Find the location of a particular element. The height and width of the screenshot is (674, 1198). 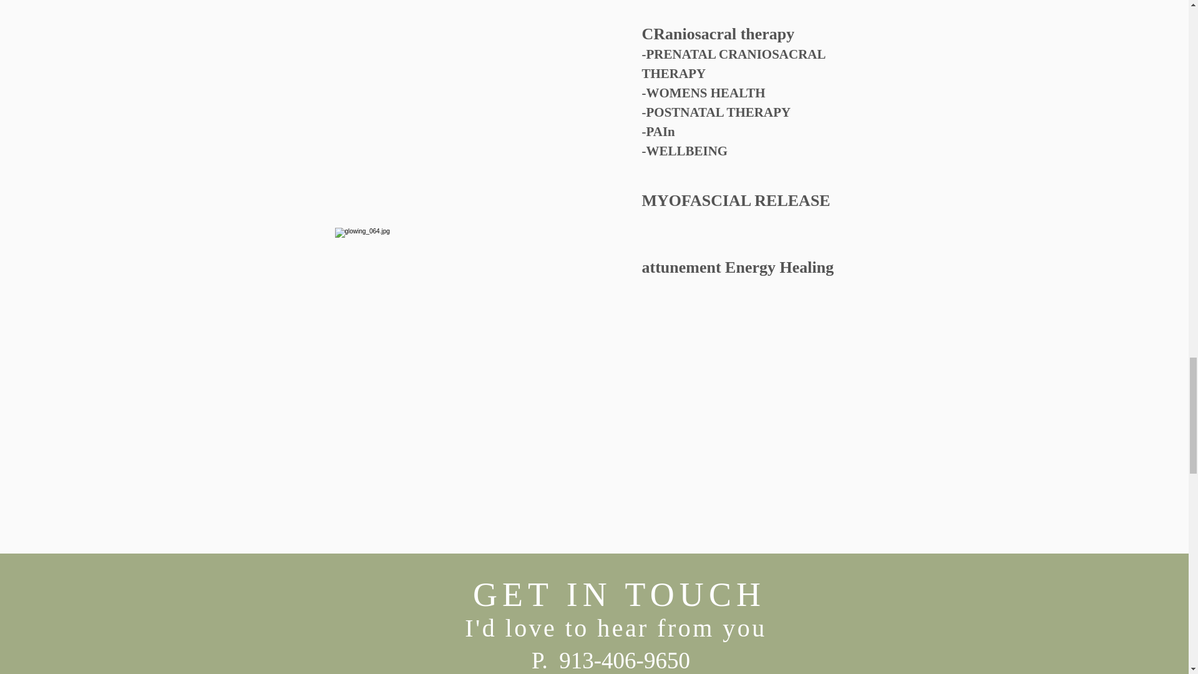

BOOK ONLINE is located at coordinates (439, 228).